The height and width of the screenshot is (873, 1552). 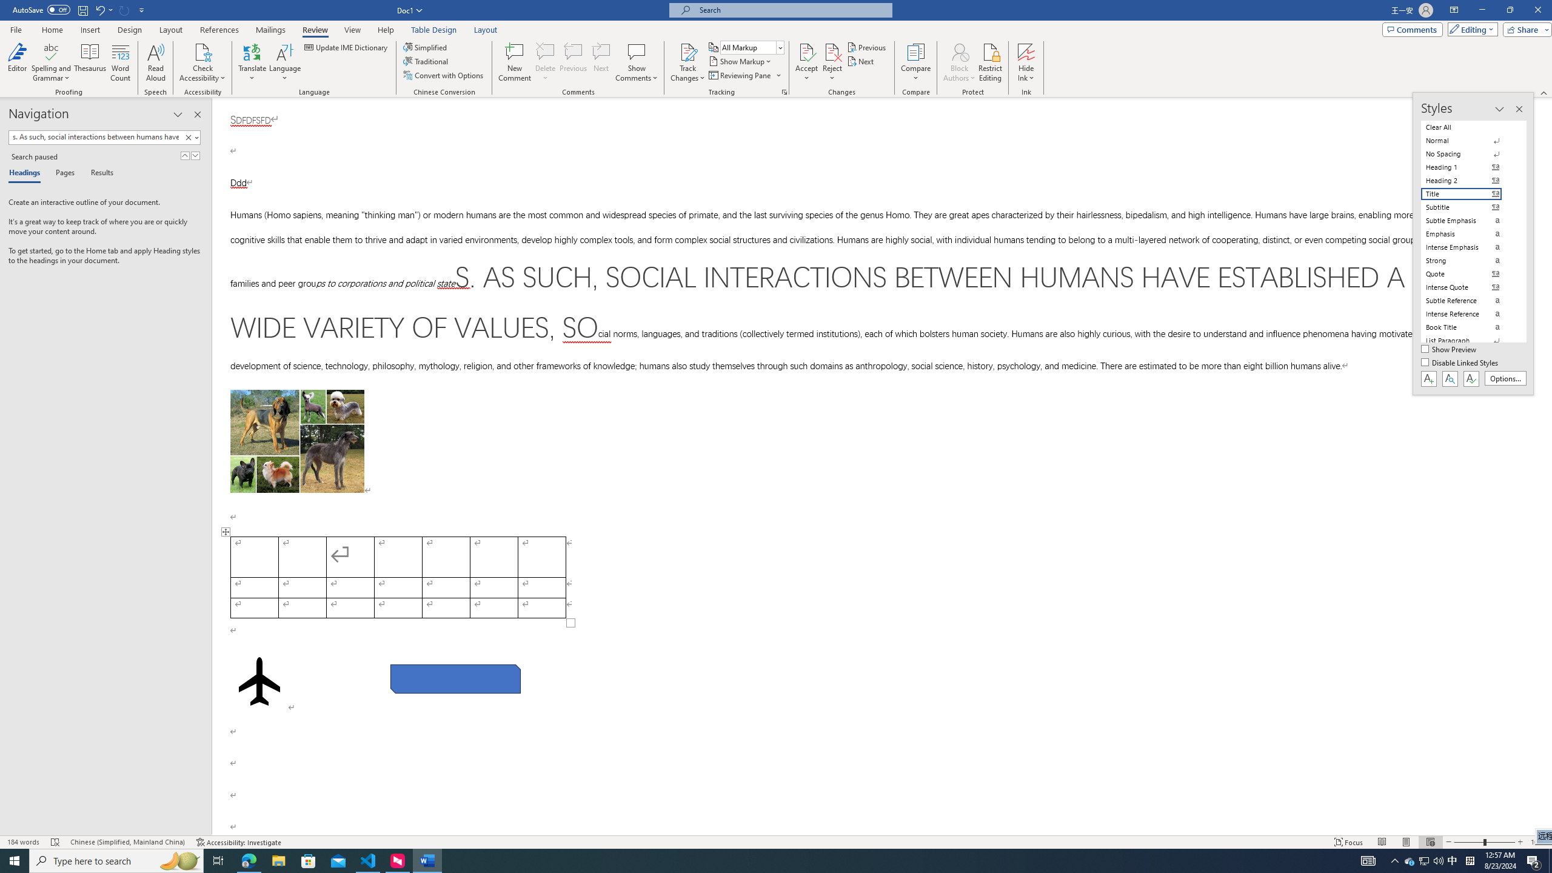 What do you see at coordinates (1468, 327) in the screenshot?
I see `Book Title` at bounding box center [1468, 327].